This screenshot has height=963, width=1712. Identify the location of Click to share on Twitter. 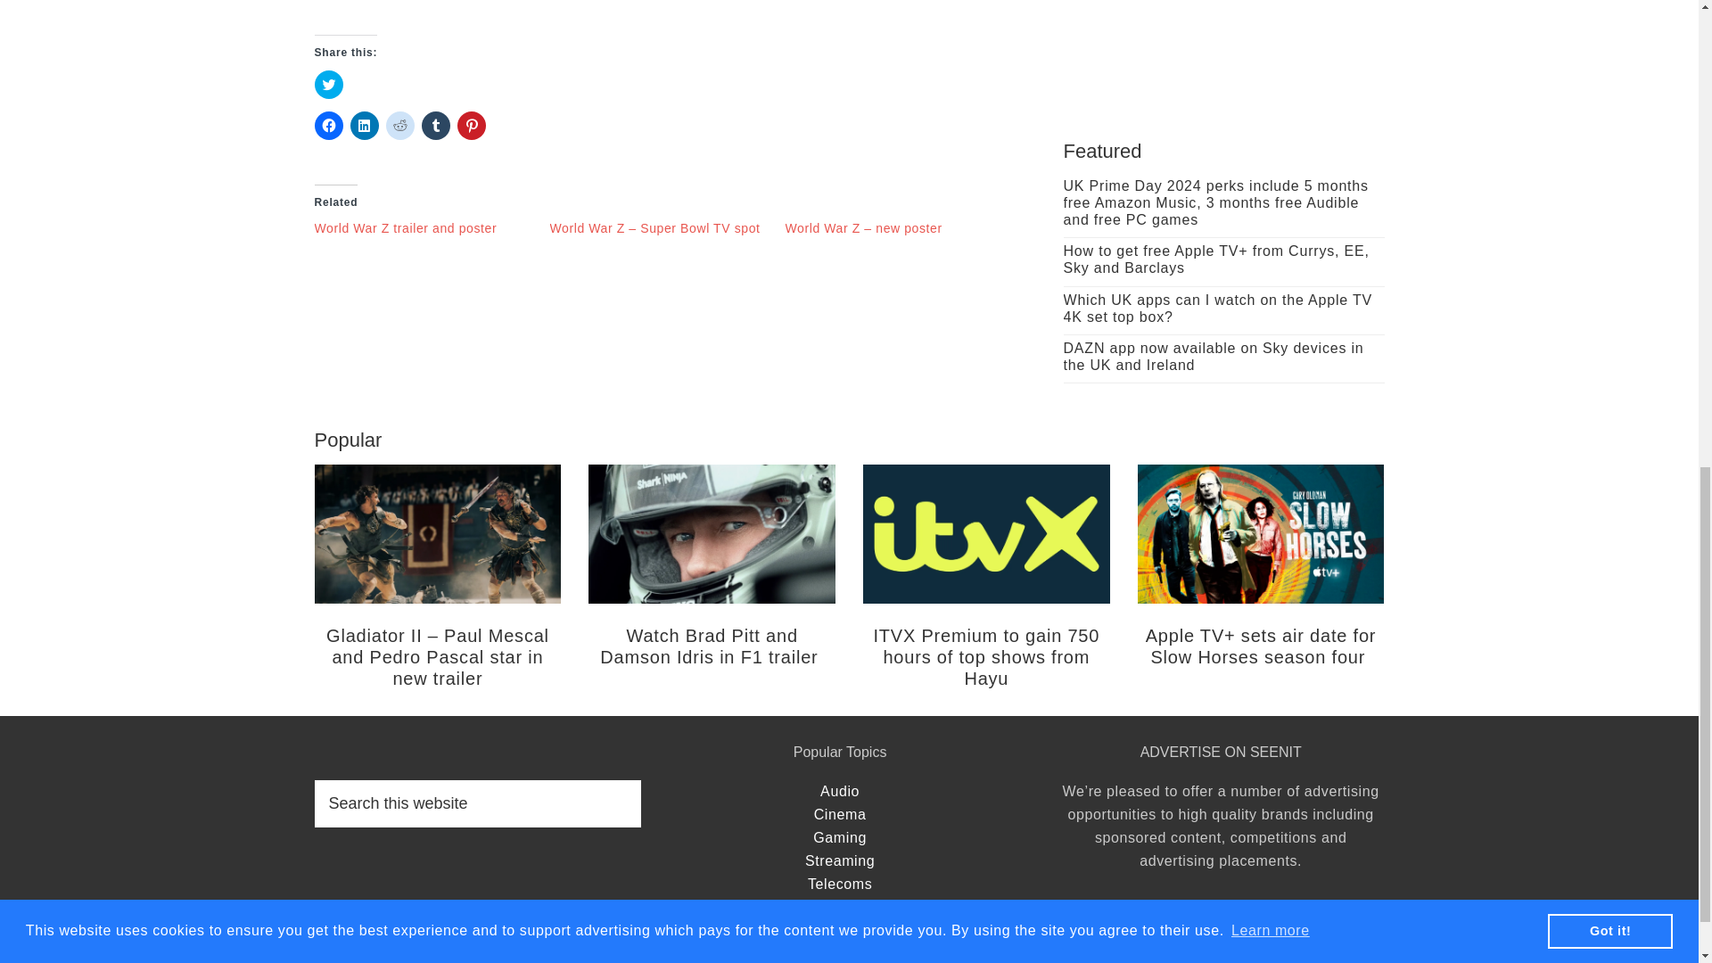
(328, 84).